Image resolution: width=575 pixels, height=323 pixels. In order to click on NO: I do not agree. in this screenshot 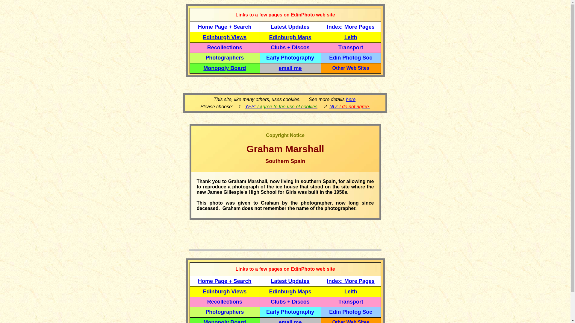, I will do `click(350, 106)`.